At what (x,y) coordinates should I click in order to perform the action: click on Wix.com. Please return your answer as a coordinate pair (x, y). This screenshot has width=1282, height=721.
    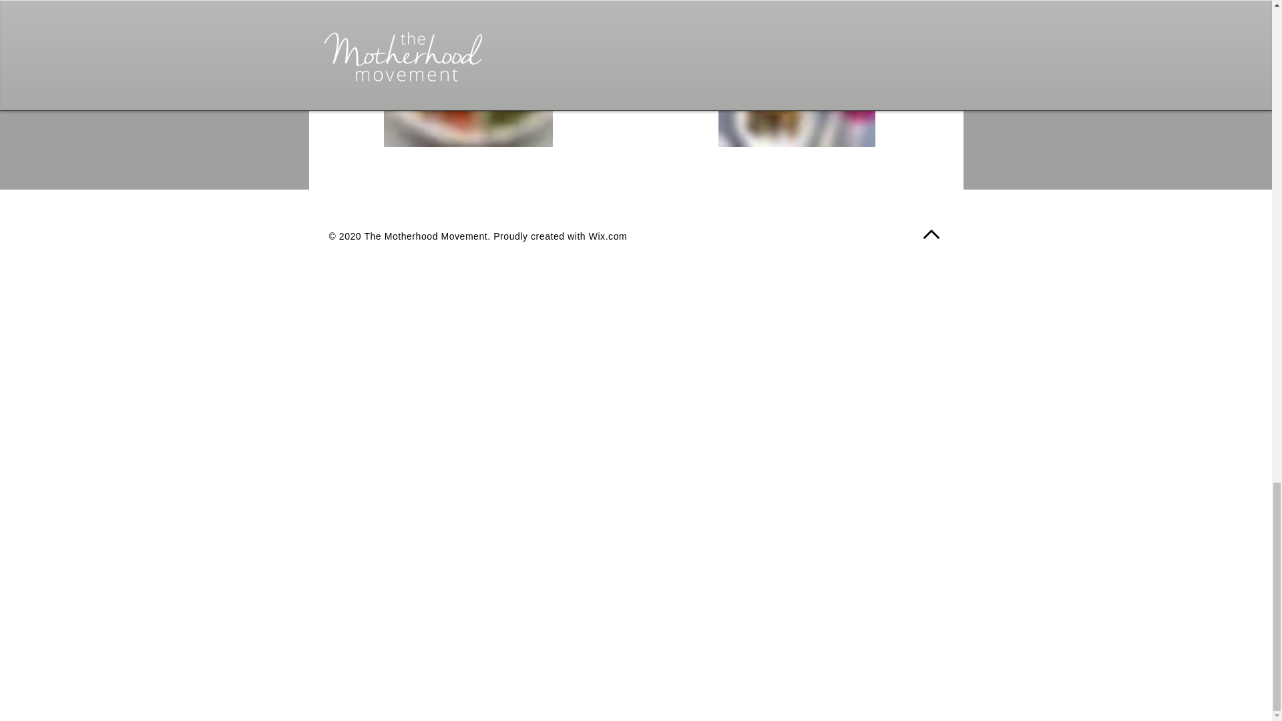
    Looking at the image, I should click on (608, 236).